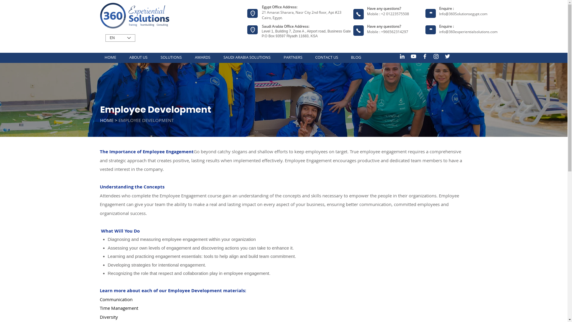 The height and width of the screenshot is (322, 572). I want to click on Info@360Solutionsegypt.com, so click(463, 14).